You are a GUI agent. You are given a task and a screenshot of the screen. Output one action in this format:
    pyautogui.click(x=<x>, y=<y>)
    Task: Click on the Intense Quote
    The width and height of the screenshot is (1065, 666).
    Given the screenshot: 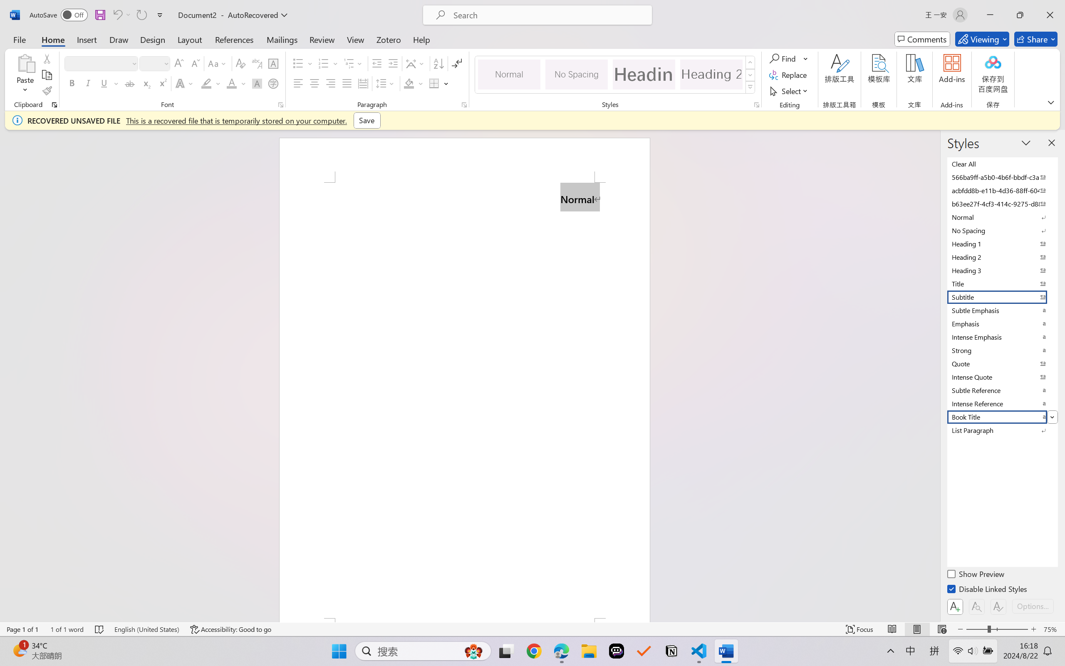 What is the action you would take?
    pyautogui.click(x=1002, y=377)
    